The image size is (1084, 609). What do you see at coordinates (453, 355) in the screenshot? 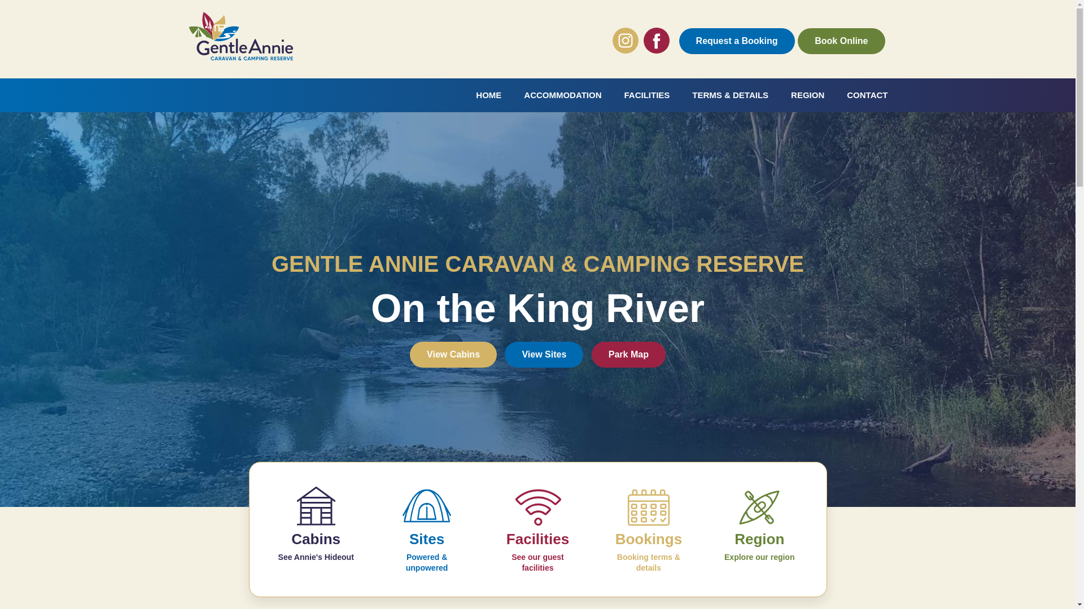
I see `View Cabins` at bounding box center [453, 355].